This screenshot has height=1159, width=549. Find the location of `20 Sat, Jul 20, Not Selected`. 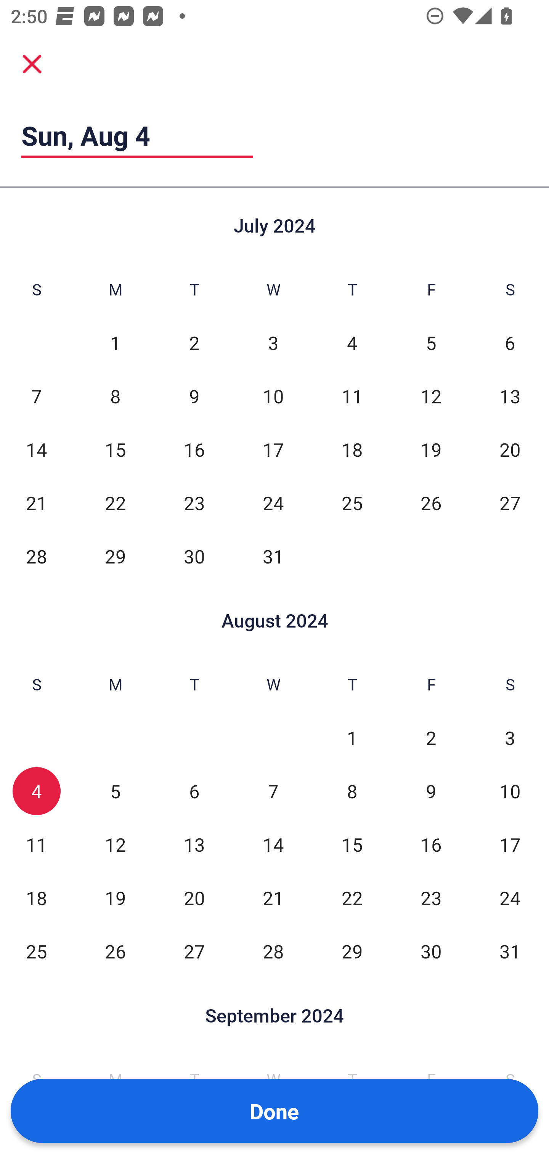

20 Sat, Jul 20, Not Selected is located at coordinates (510, 449).